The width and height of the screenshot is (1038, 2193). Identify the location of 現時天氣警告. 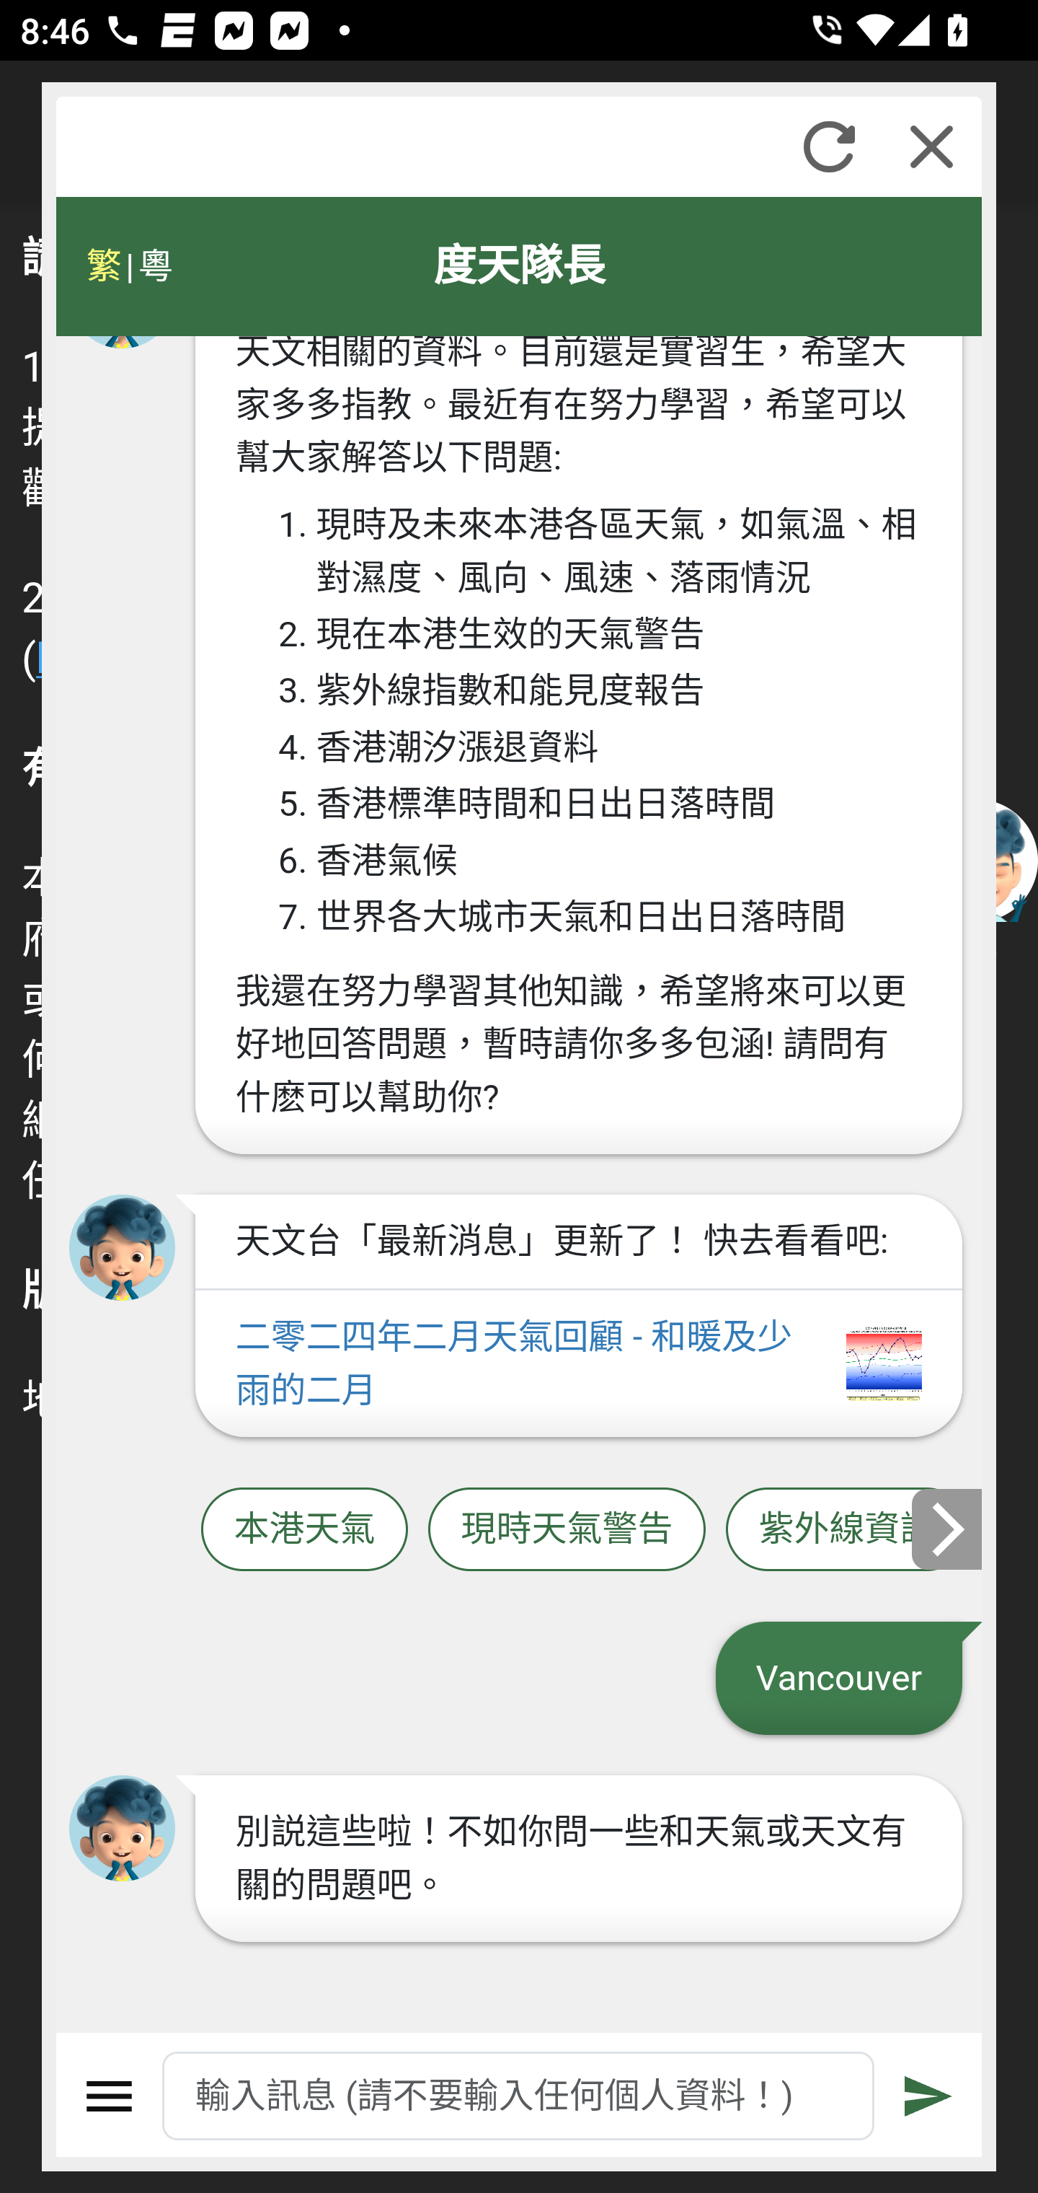
(567, 1529).